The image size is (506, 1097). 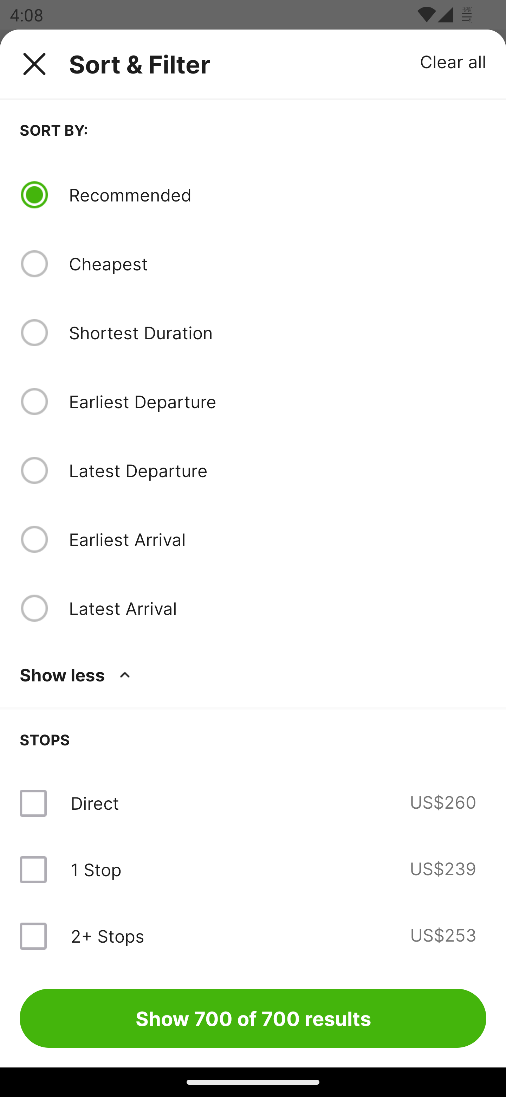 I want to click on Recommended , so click(x=277, y=194).